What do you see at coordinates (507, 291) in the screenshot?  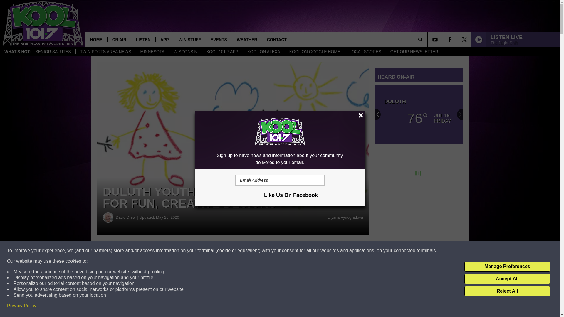 I see `Reject All` at bounding box center [507, 291].